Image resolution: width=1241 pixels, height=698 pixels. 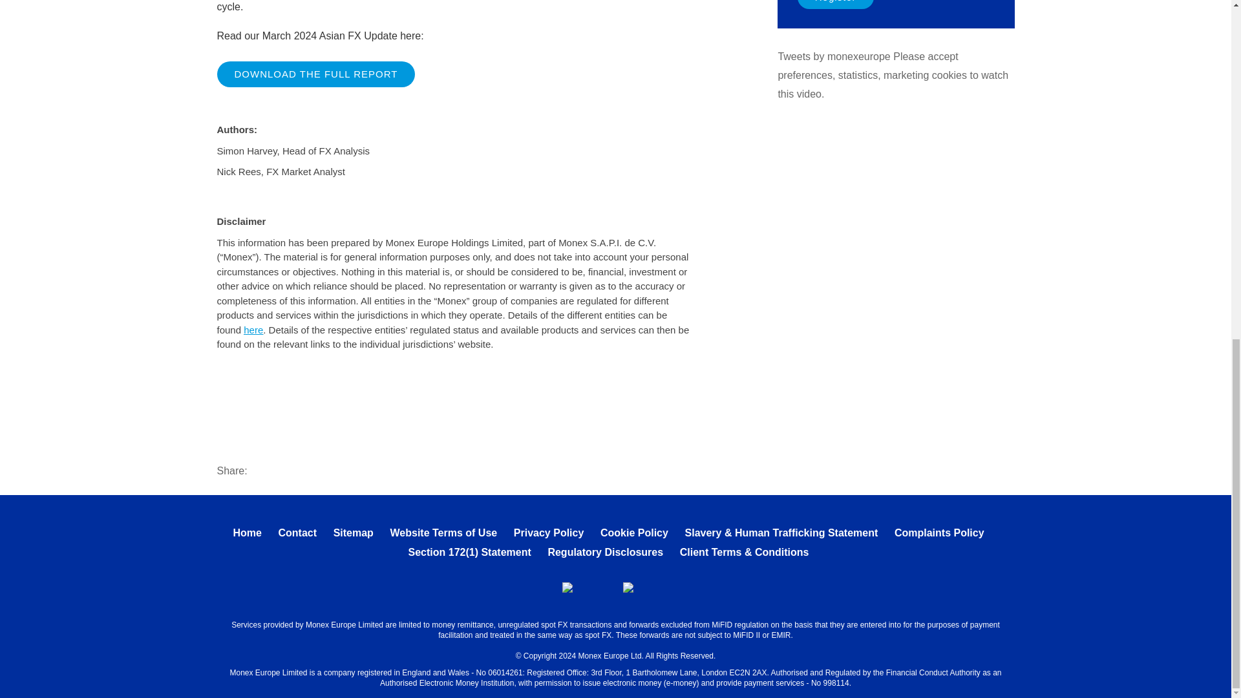 I want to click on Complaints Policy, so click(x=939, y=533).